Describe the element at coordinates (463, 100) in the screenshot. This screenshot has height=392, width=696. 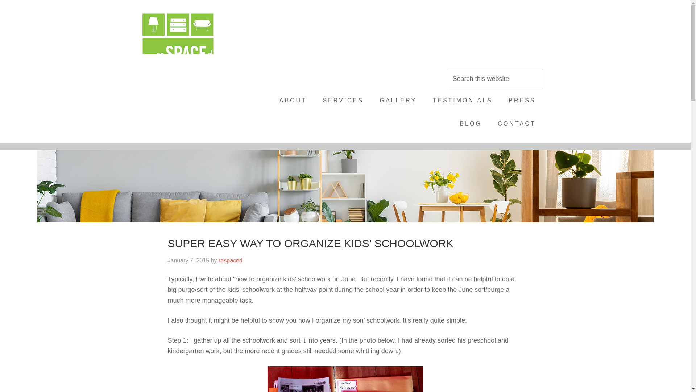
I see `TESTIMONIALS` at that location.